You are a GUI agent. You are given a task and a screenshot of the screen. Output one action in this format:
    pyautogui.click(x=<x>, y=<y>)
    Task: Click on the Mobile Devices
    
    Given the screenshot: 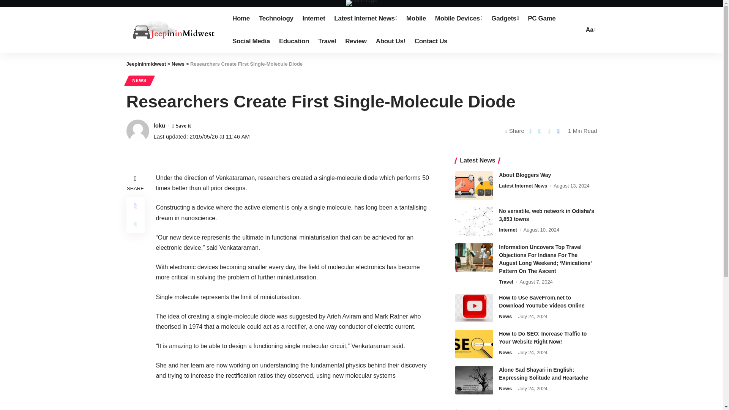 What is the action you would take?
    pyautogui.click(x=459, y=18)
    